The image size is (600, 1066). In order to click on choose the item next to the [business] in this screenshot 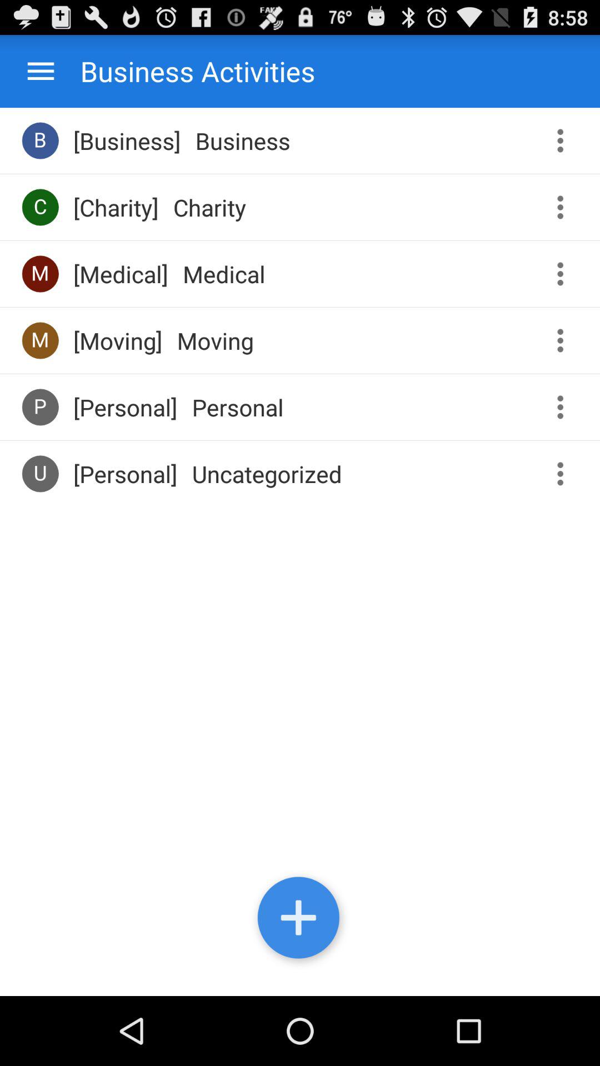, I will do `click(40, 140)`.